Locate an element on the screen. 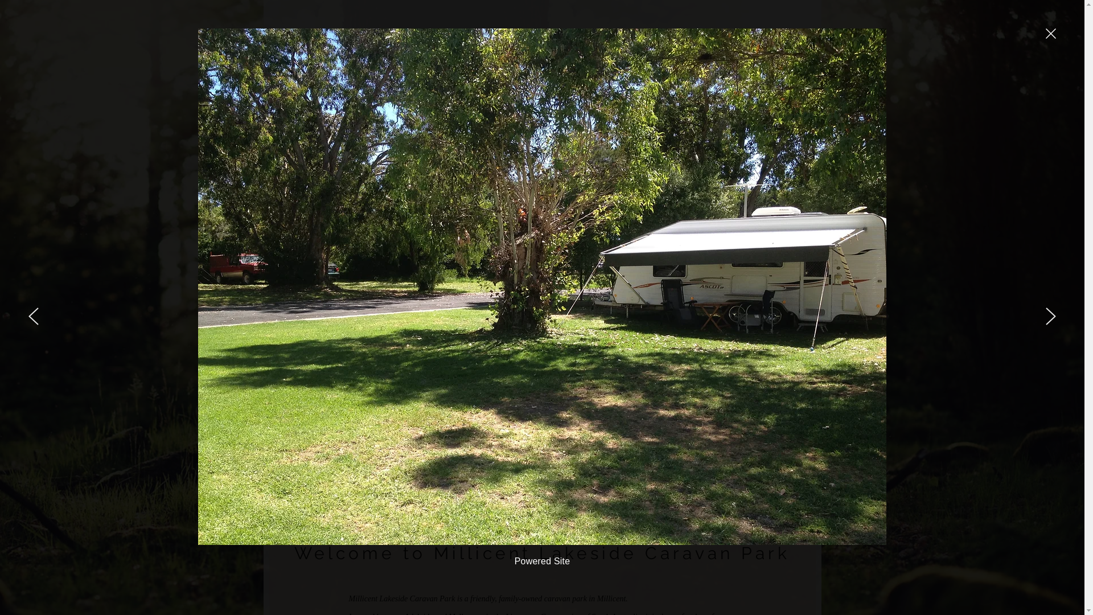 Image resolution: width=1093 pixels, height=615 pixels. Logo Clear Raleway.png is located at coordinates (350, 74).